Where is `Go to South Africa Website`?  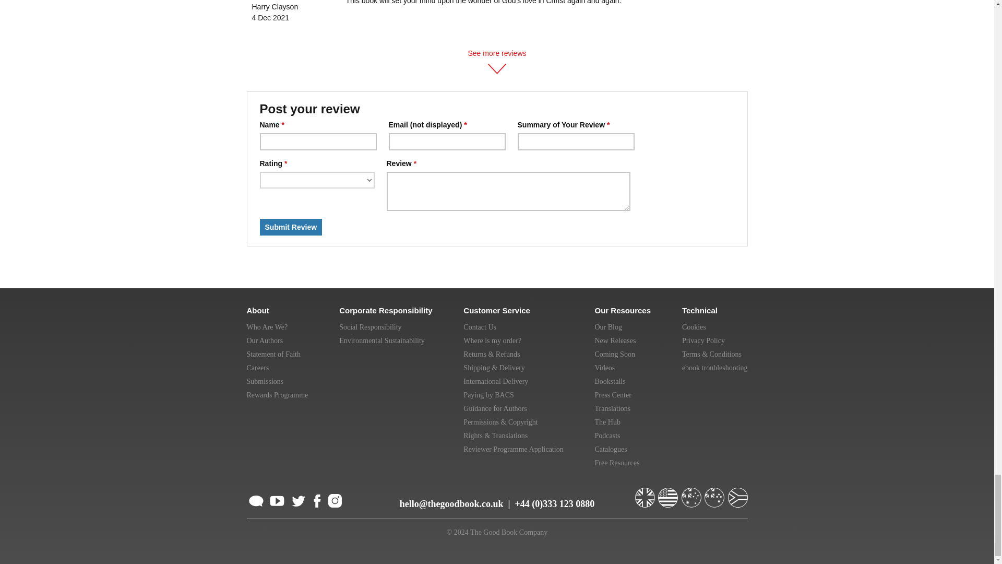 Go to South Africa Website is located at coordinates (737, 493).